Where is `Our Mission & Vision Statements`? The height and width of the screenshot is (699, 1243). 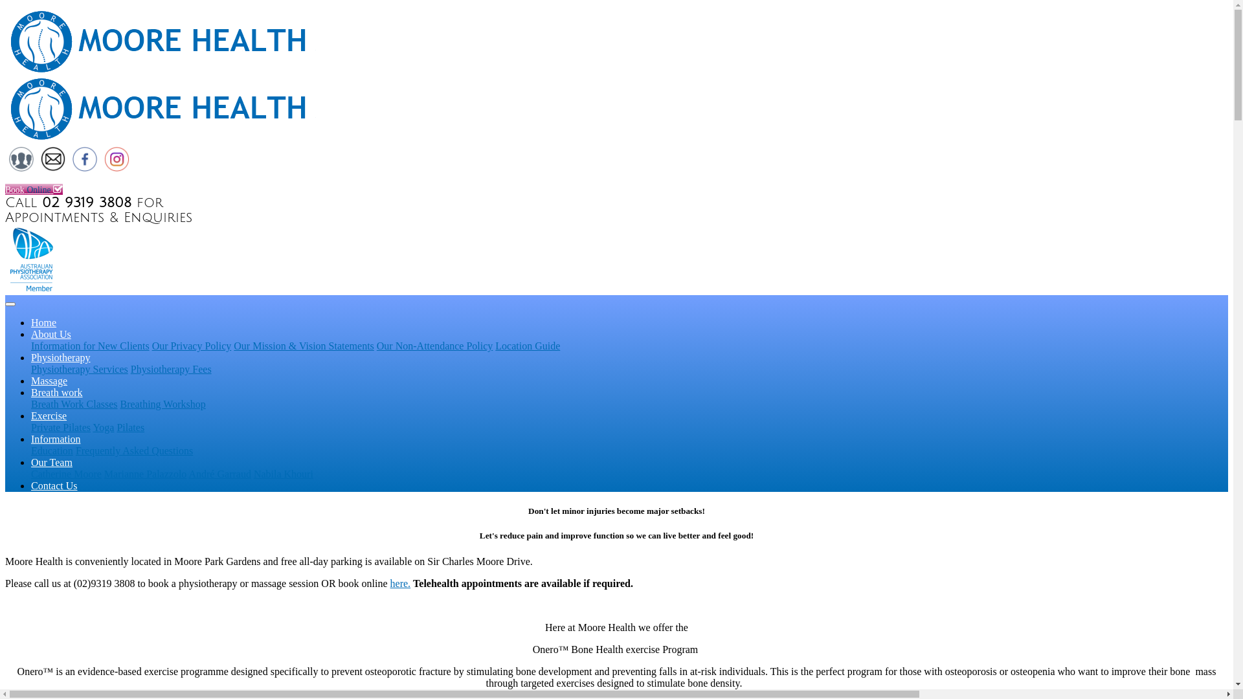
Our Mission & Vision Statements is located at coordinates (304, 346).